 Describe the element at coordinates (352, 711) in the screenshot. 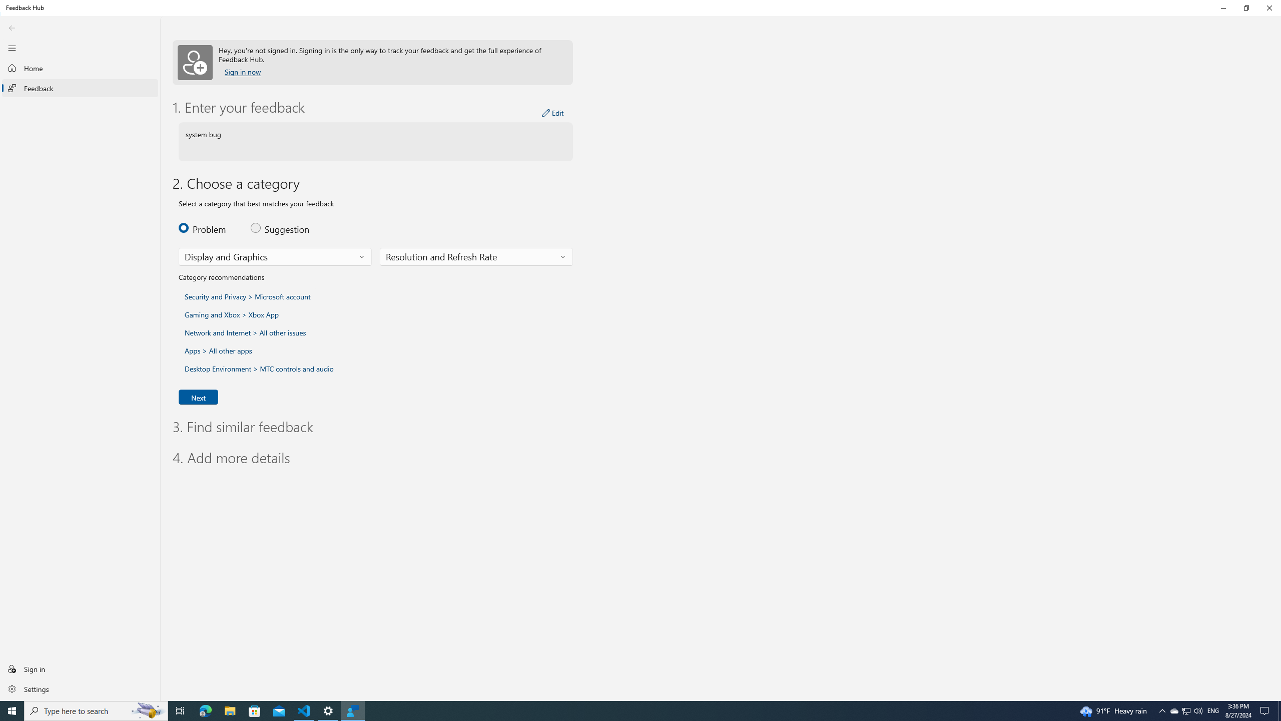

I see `Vertical Small Increase` at that location.